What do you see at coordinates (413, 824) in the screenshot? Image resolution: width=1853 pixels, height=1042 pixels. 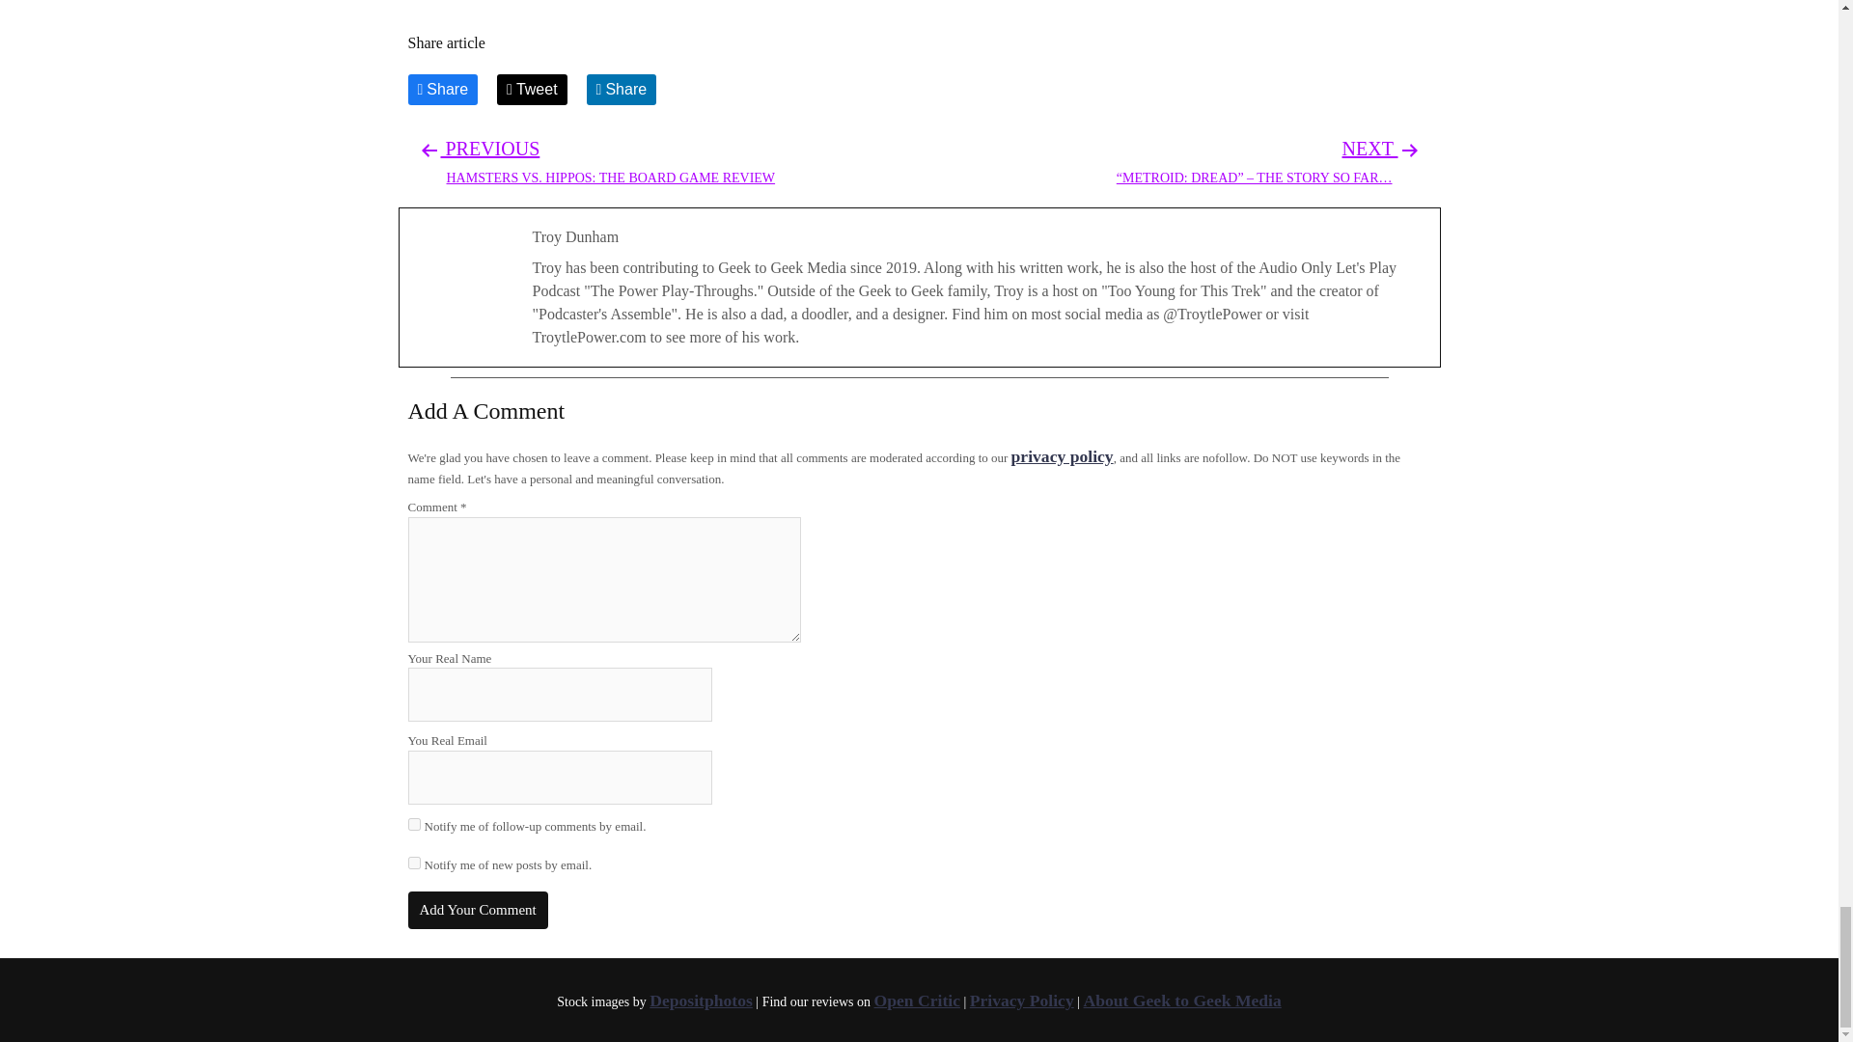 I see `Share` at bounding box center [413, 824].